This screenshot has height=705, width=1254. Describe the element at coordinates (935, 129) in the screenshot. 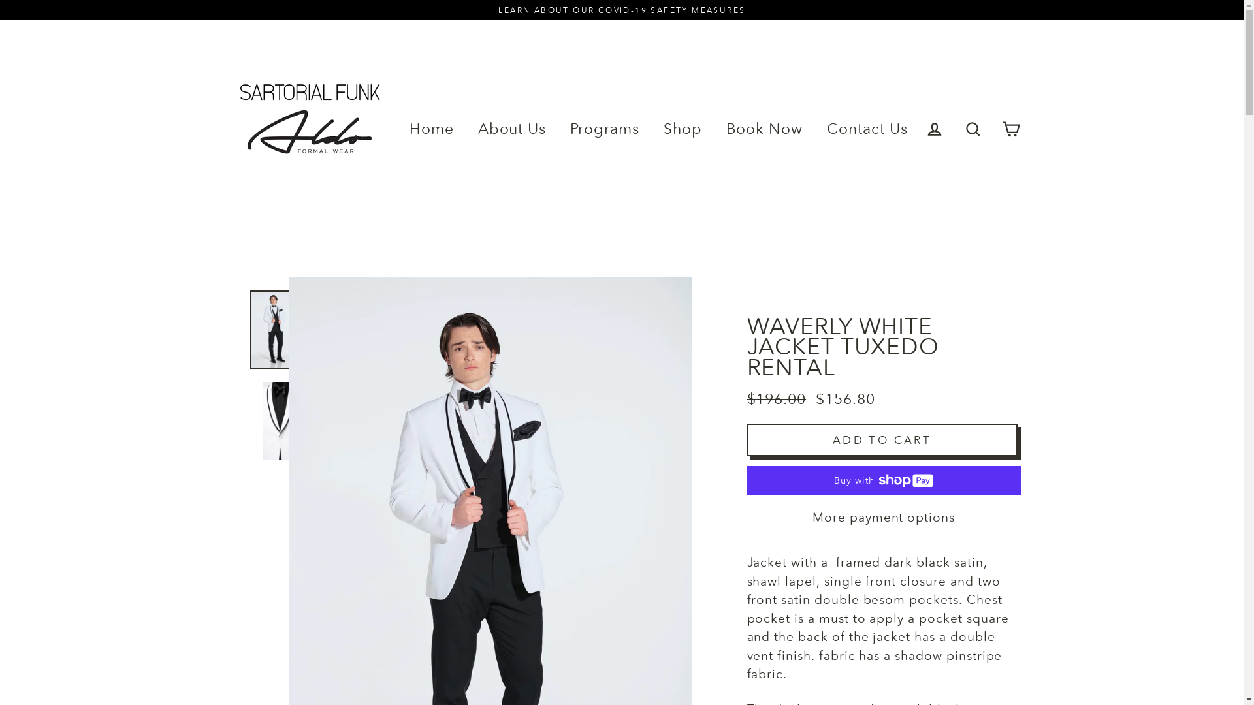

I see `Log in` at that location.